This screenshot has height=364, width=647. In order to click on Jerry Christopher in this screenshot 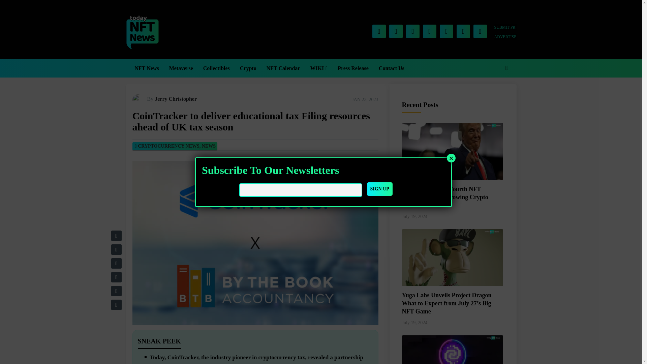, I will do `click(175, 99)`.